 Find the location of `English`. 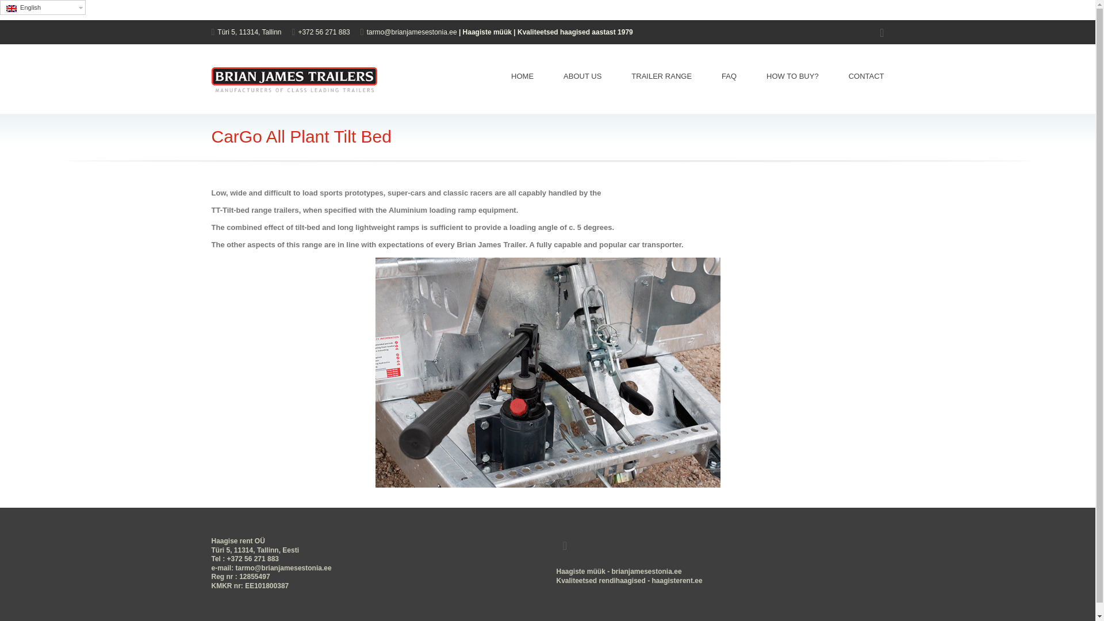

English is located at coordinates (11, 8).